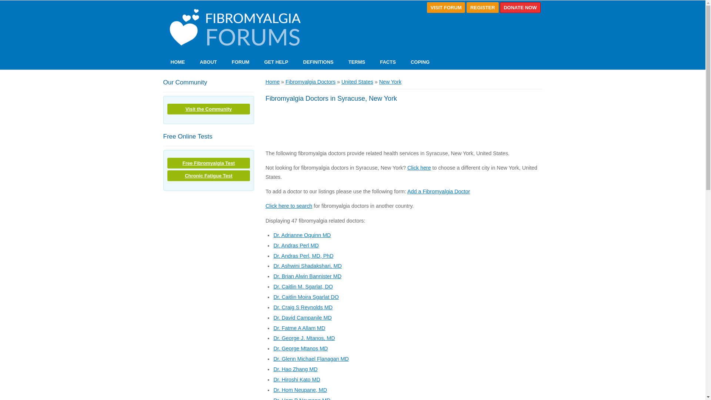 The image size is (711, 400). Describe the element at coordinates (177, 62) in the screenshot. I see `HOME` at that location.